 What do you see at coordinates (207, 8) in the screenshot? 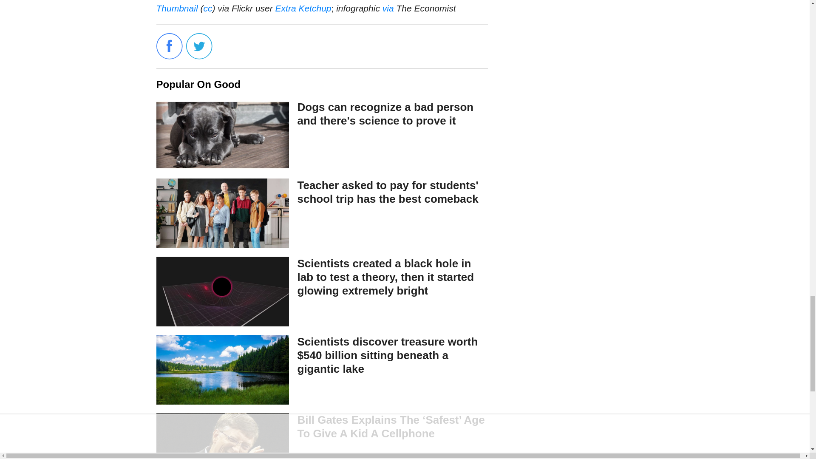
I see `cc` at bounding box center [207, 8].